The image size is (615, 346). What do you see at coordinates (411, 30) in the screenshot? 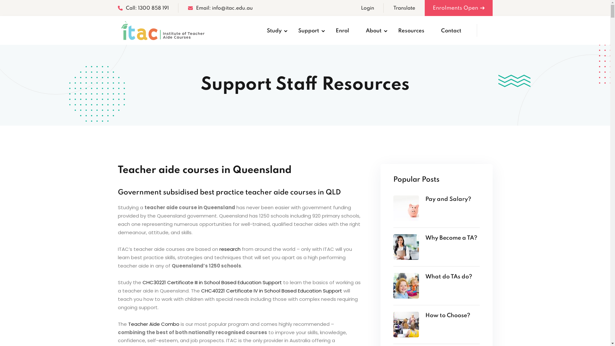
I see `Resources` at bounding box center [411, 30].